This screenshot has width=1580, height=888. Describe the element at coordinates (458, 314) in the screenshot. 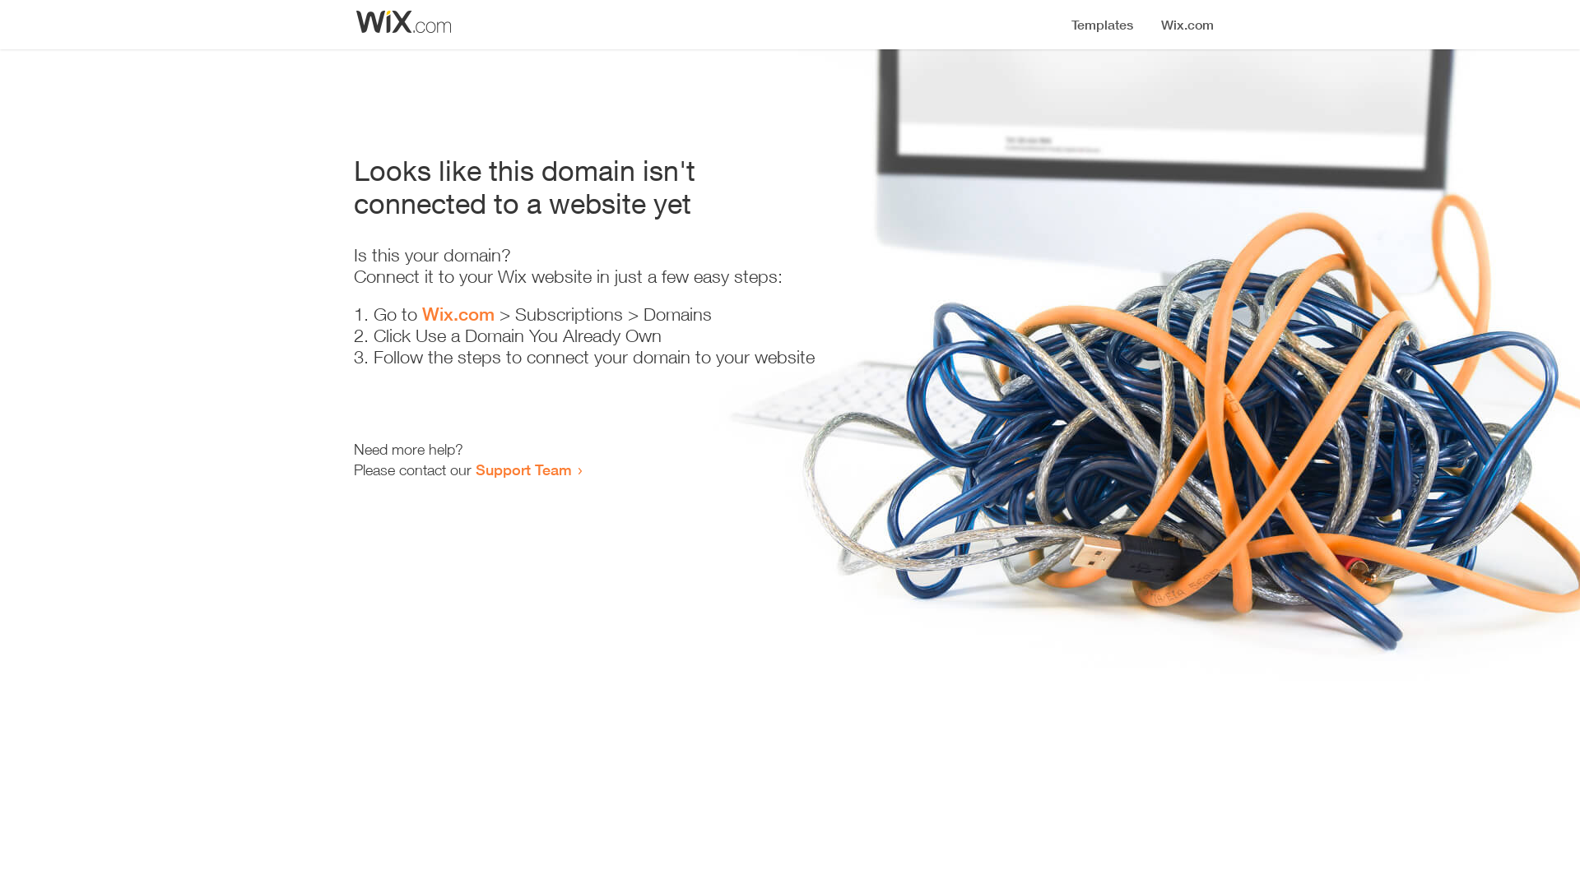

I see `Wix.com` at that location.